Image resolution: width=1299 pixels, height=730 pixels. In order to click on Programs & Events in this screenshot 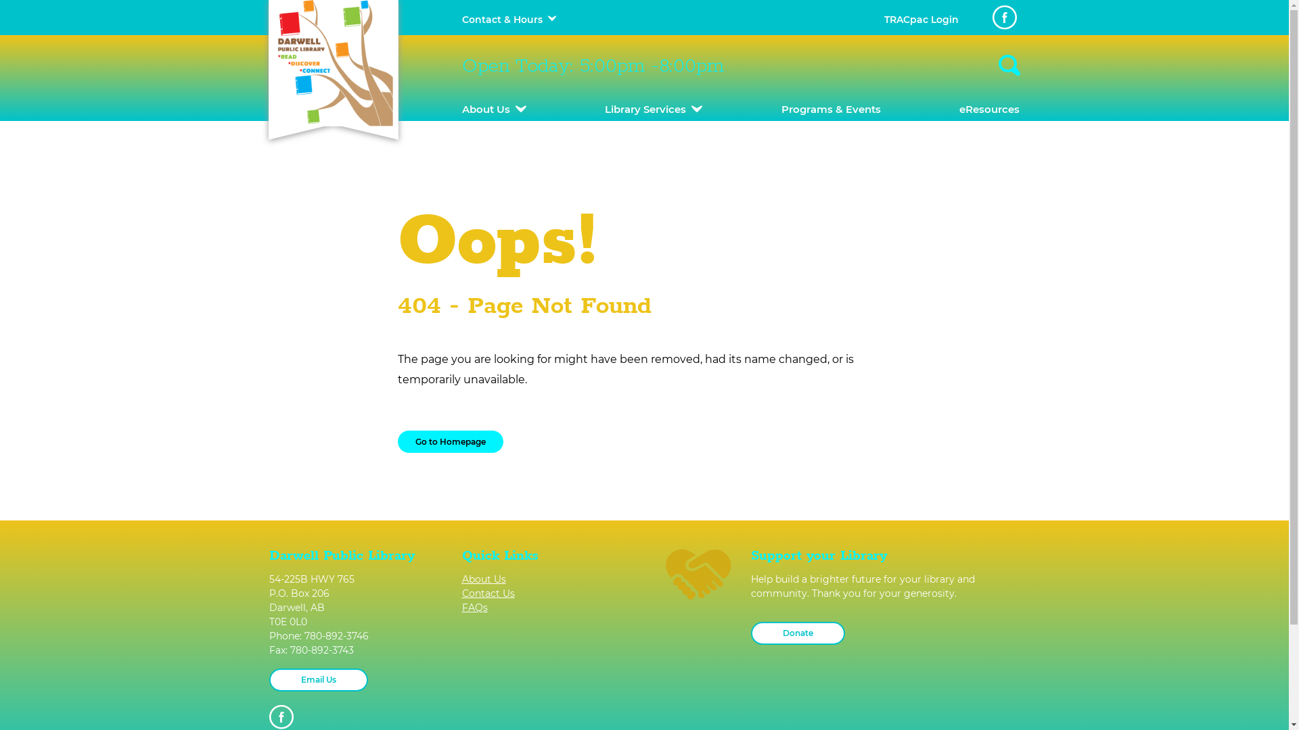, I will do `click(831, 109)`.